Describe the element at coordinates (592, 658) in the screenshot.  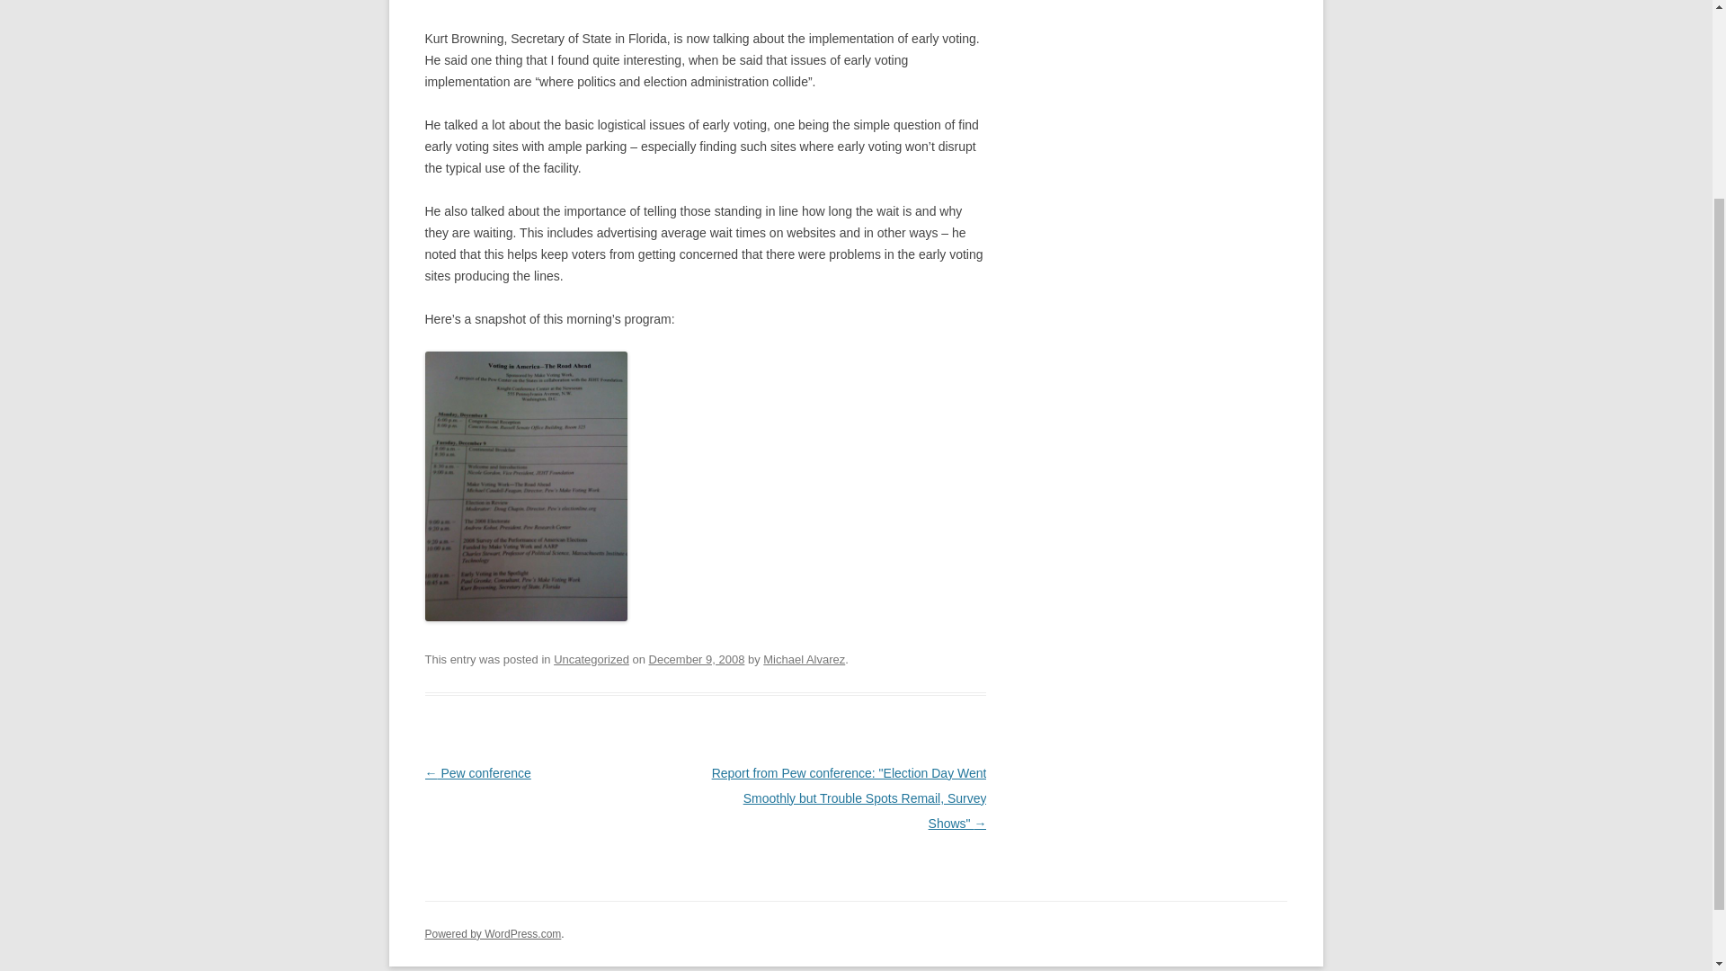
I see `Uncategorized` at that location.